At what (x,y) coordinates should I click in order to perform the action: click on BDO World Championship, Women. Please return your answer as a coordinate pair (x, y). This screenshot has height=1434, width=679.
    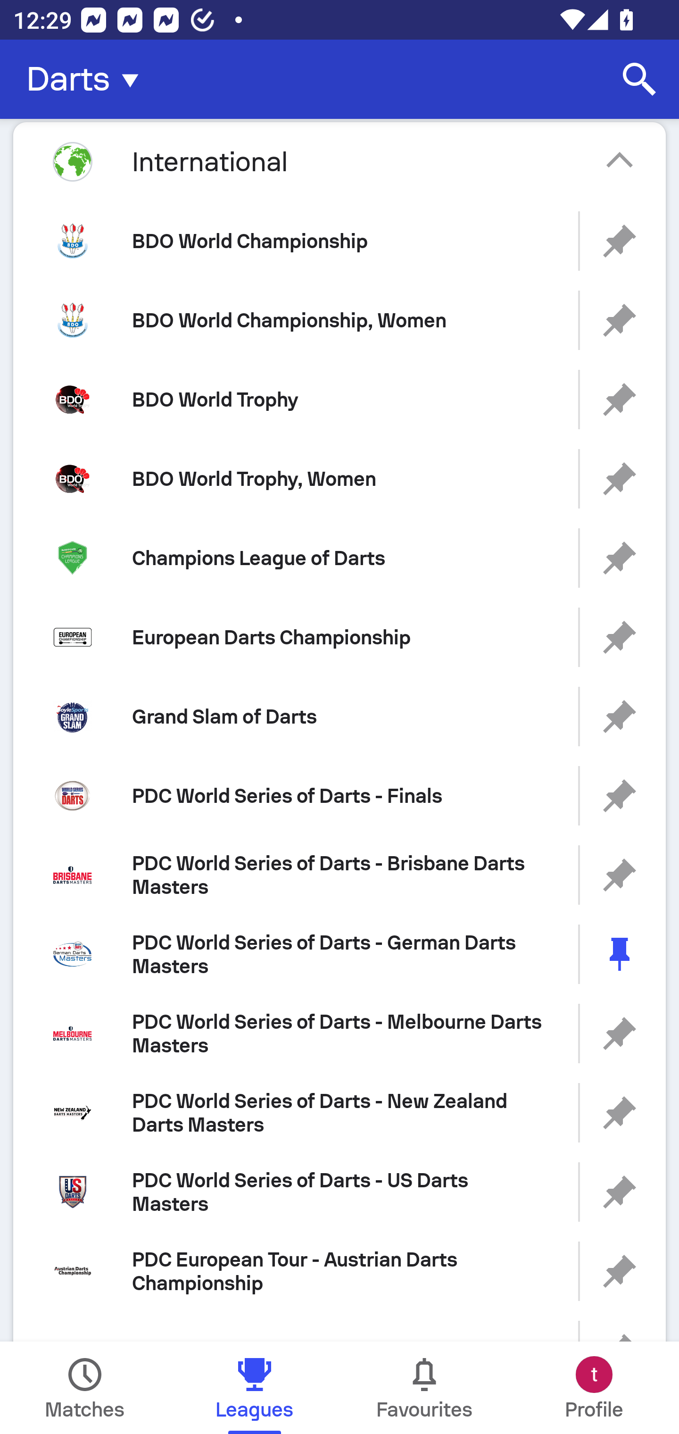
    Looking at the image, I should click on (339, 320).